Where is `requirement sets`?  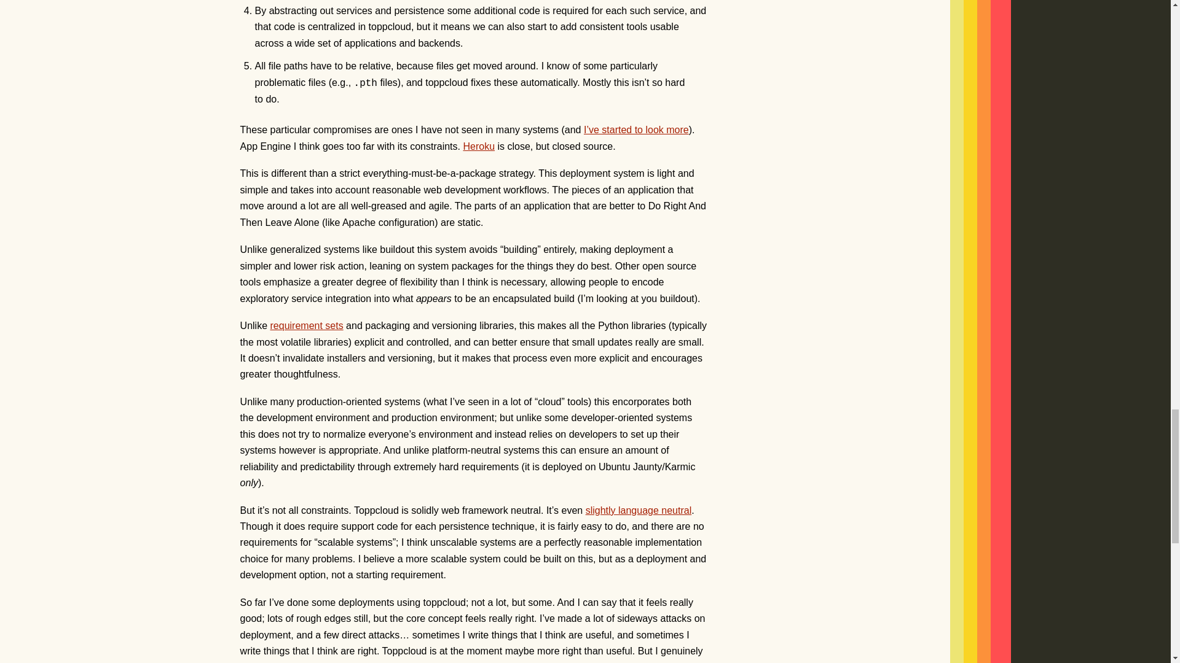 requirement sets is located at coordinates (306, 325).